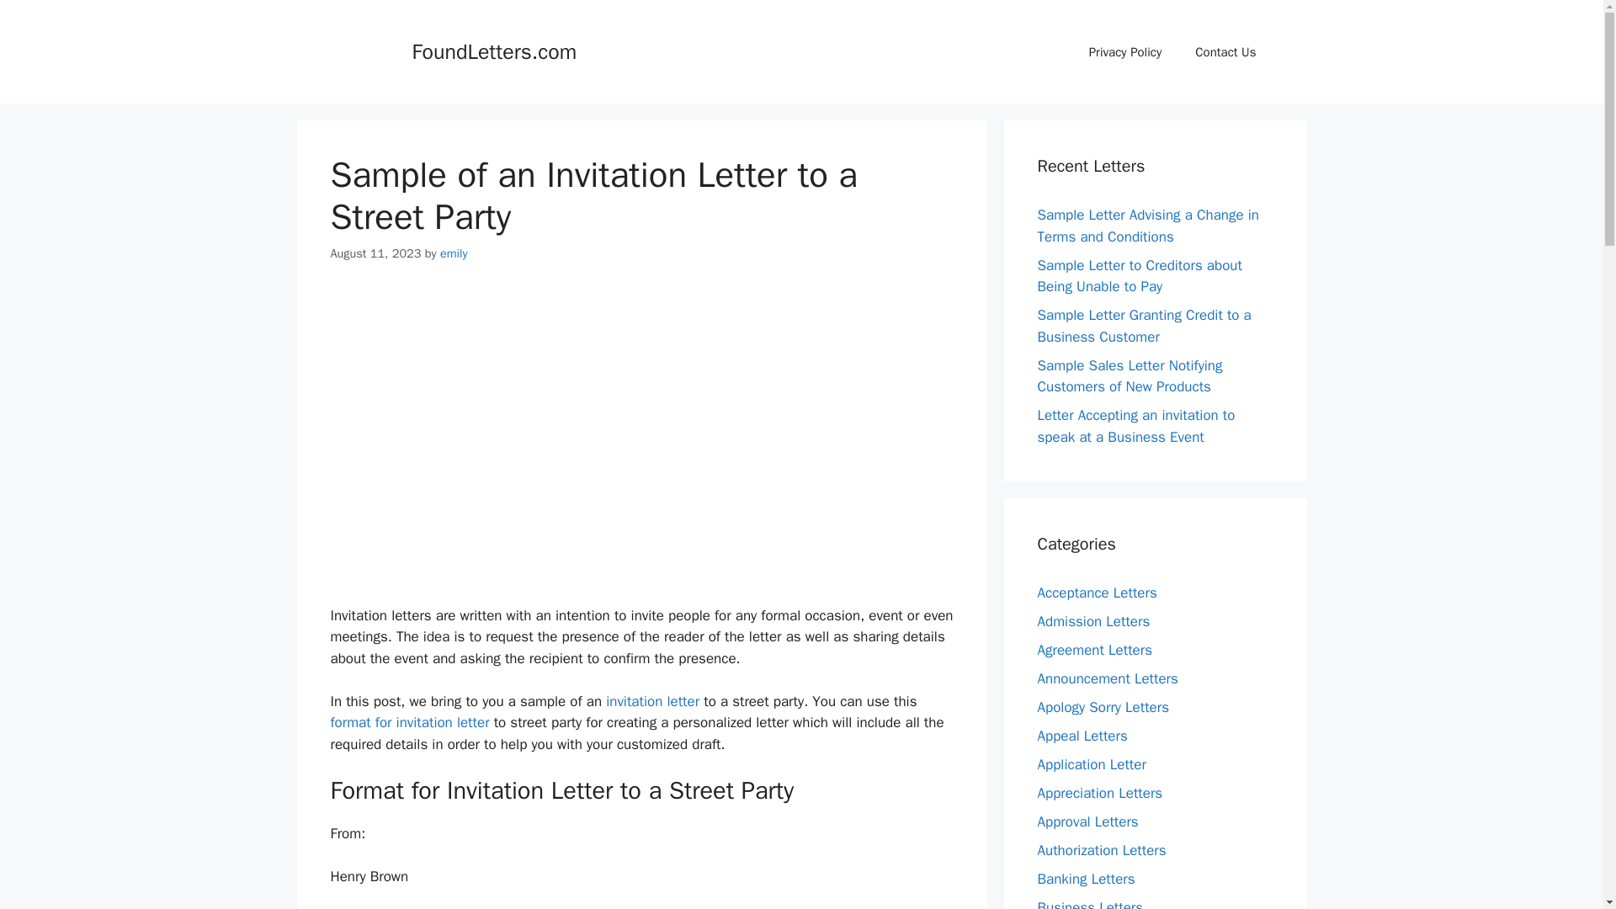  I want to click on Contact Us, so click(1225, 52).